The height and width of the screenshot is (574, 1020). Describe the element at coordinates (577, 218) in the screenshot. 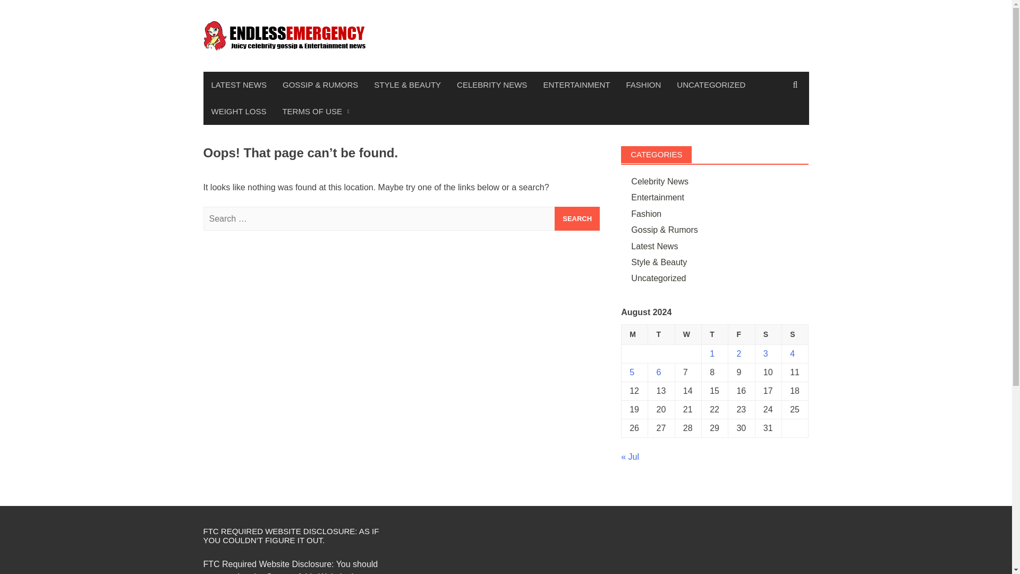

I see `Search` at that location.